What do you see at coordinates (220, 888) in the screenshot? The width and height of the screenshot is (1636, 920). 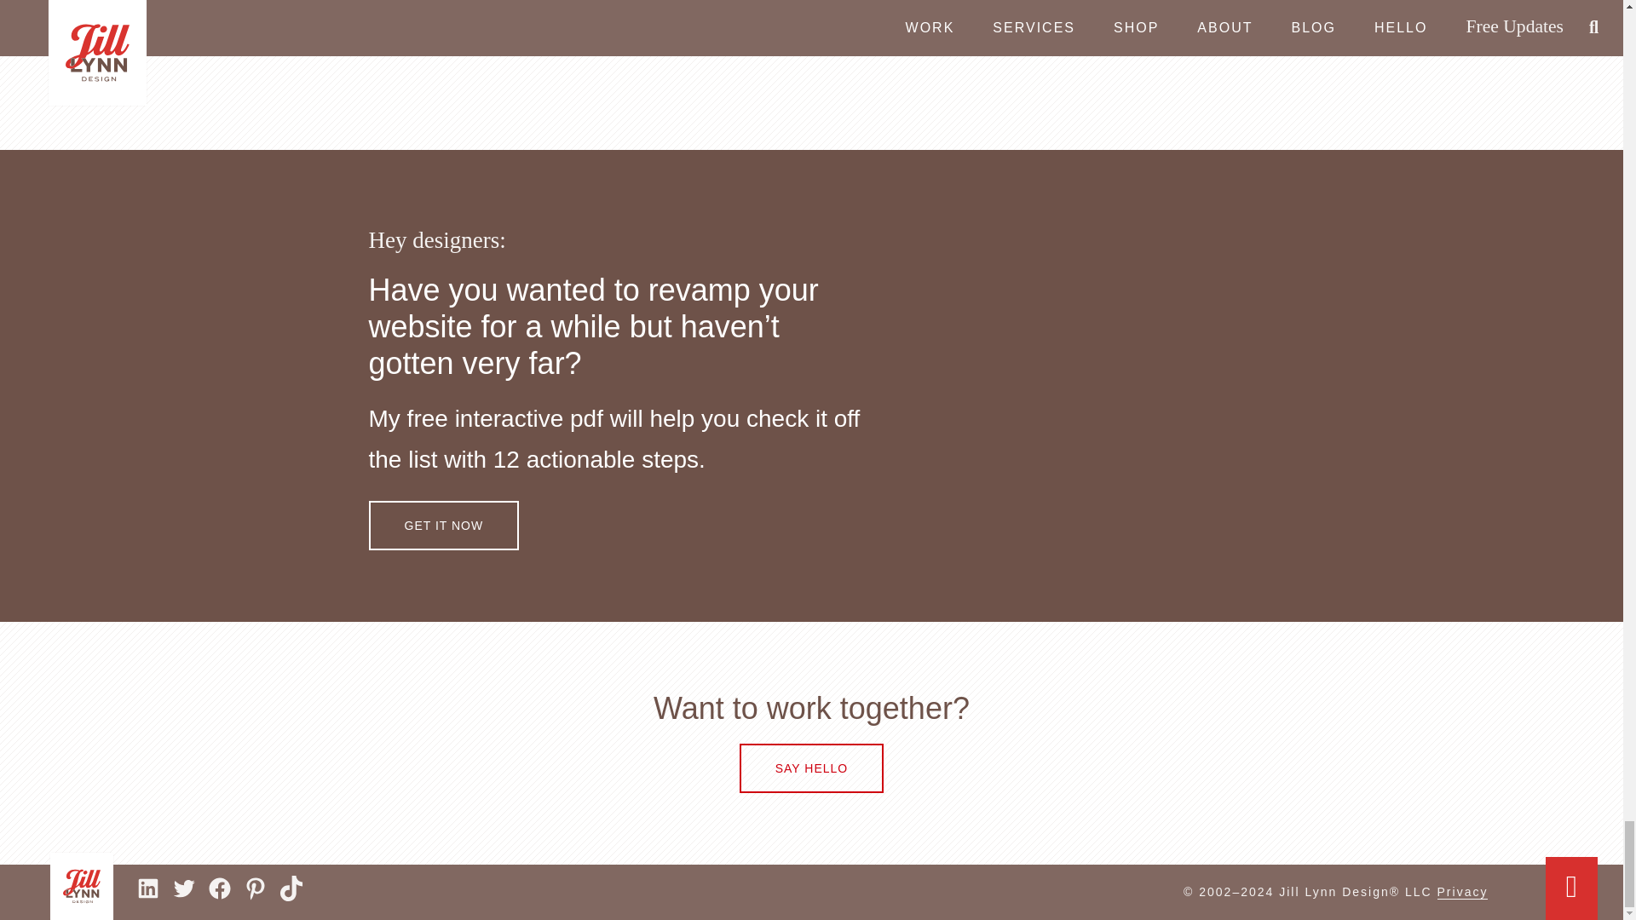 I see `Facebook` at bounding box center [220, 888].